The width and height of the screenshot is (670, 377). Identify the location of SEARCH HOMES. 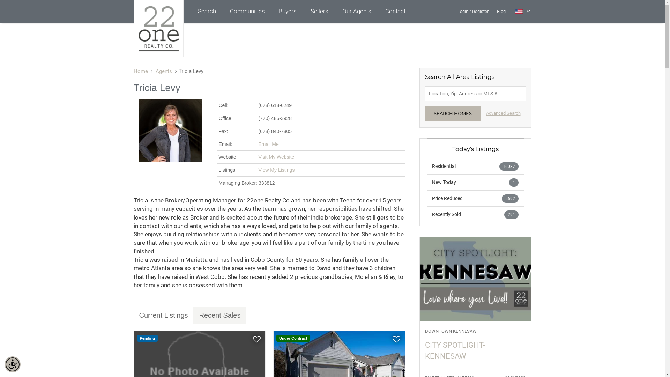
(453, 114).